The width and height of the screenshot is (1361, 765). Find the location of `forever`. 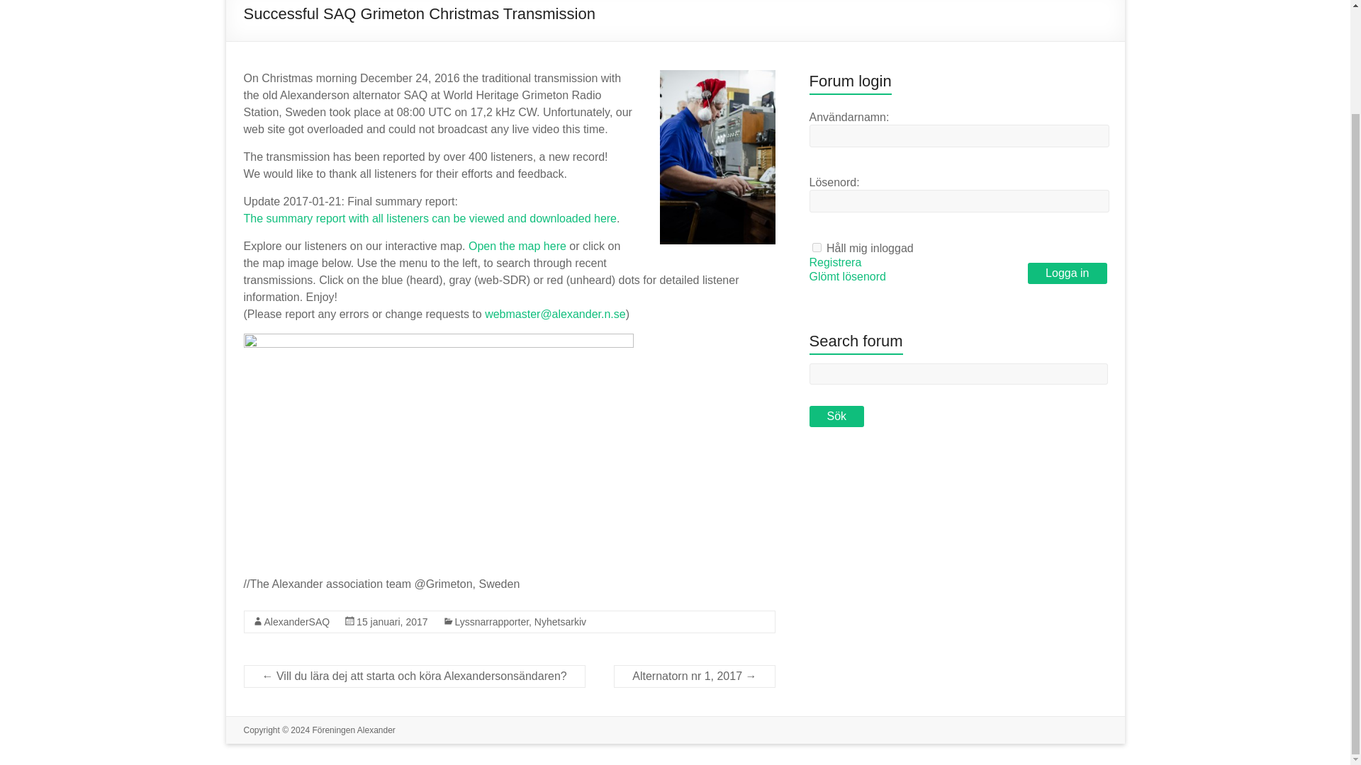

forever is located at coordinates (817, 248).